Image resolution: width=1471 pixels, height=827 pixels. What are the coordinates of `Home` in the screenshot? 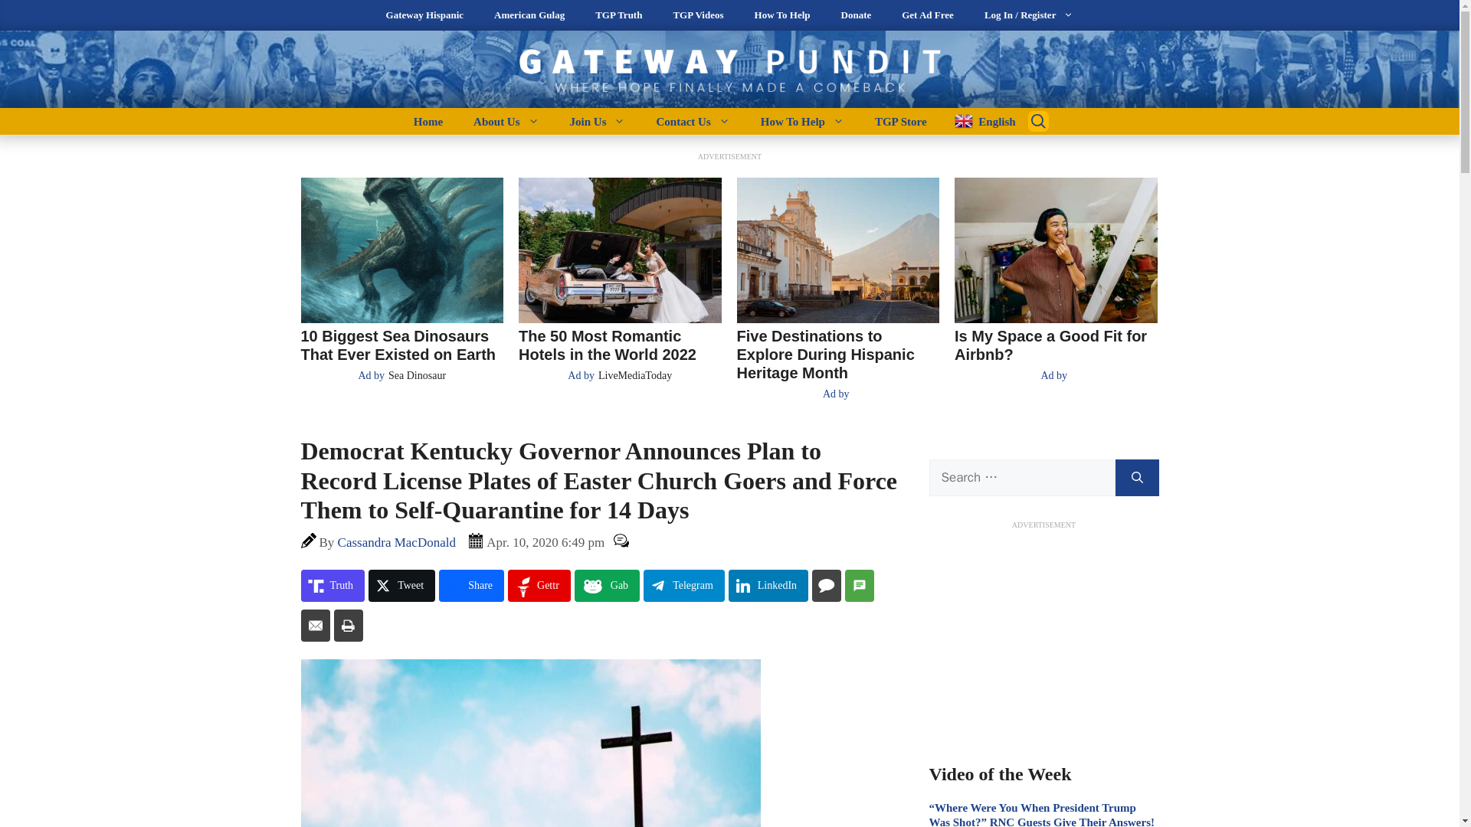 It's located at (428, 121).